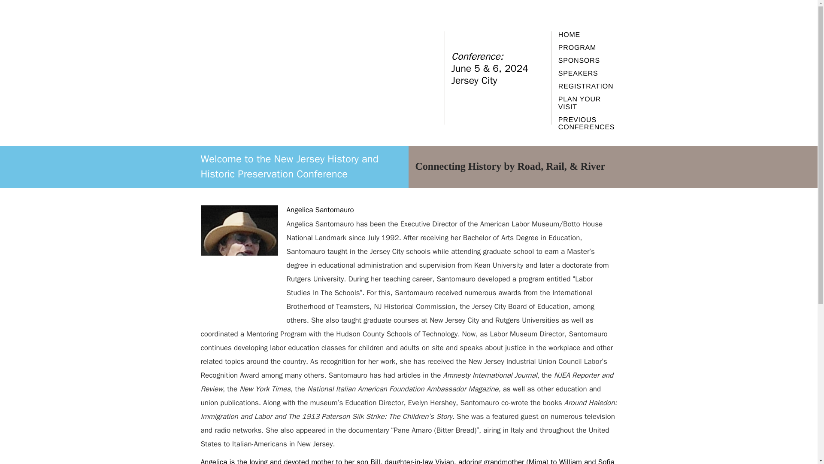  I want to click on PROGRAM, so click(588, 48).